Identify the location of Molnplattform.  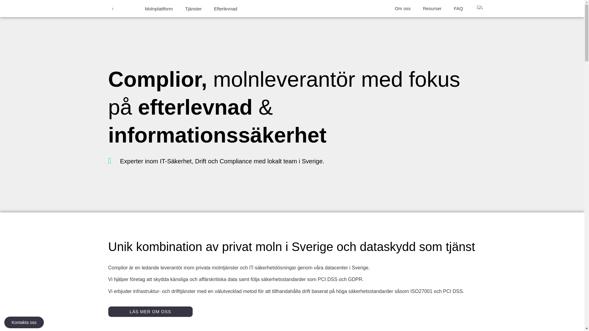
(159, 9).